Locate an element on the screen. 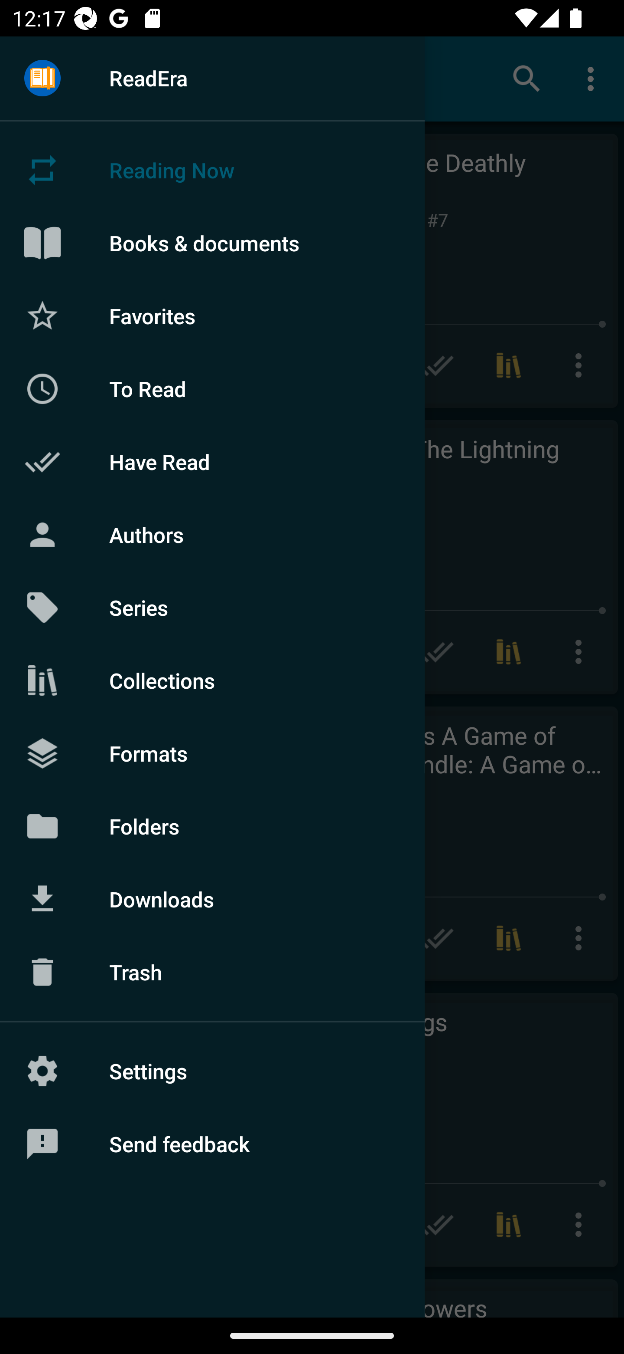 Image resolution: width=624 pixels, height=1354 pixels. More options is located at coordinates (594, 78).